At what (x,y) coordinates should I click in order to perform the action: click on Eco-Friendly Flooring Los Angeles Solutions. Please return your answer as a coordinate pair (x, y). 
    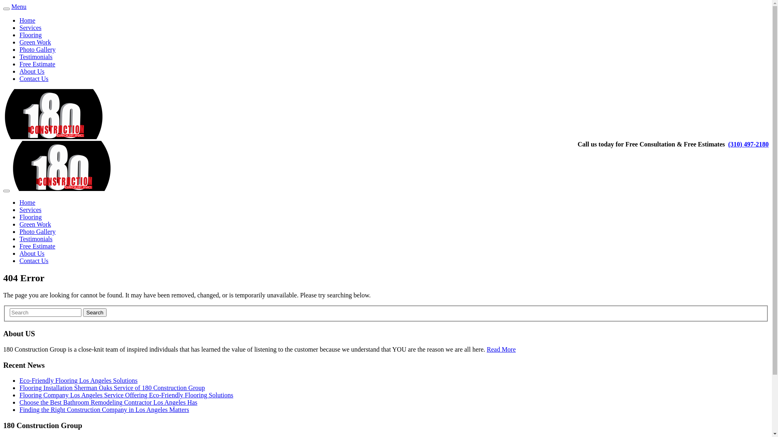
    Looking at the image, I should click on (79, 380).